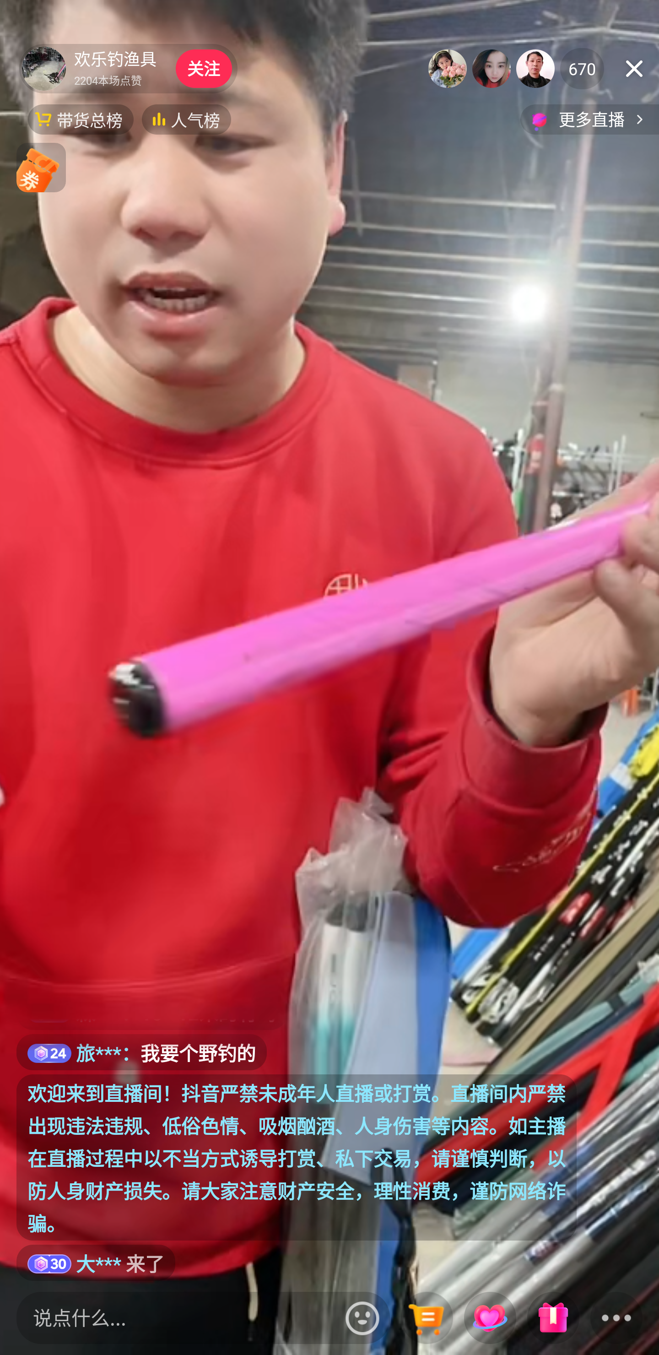 The width and height of the screenshot is (659, 1355). I want to click on 670 670在线观众, so click(582, 68).